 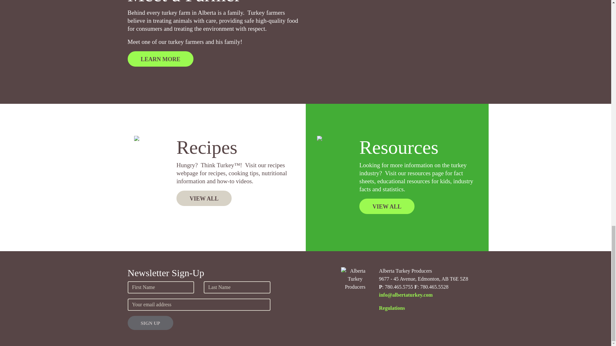 What do you see at coordinates (150, 323) in the screenshot?
I see `Sign up` at bounding box center [150, 323].